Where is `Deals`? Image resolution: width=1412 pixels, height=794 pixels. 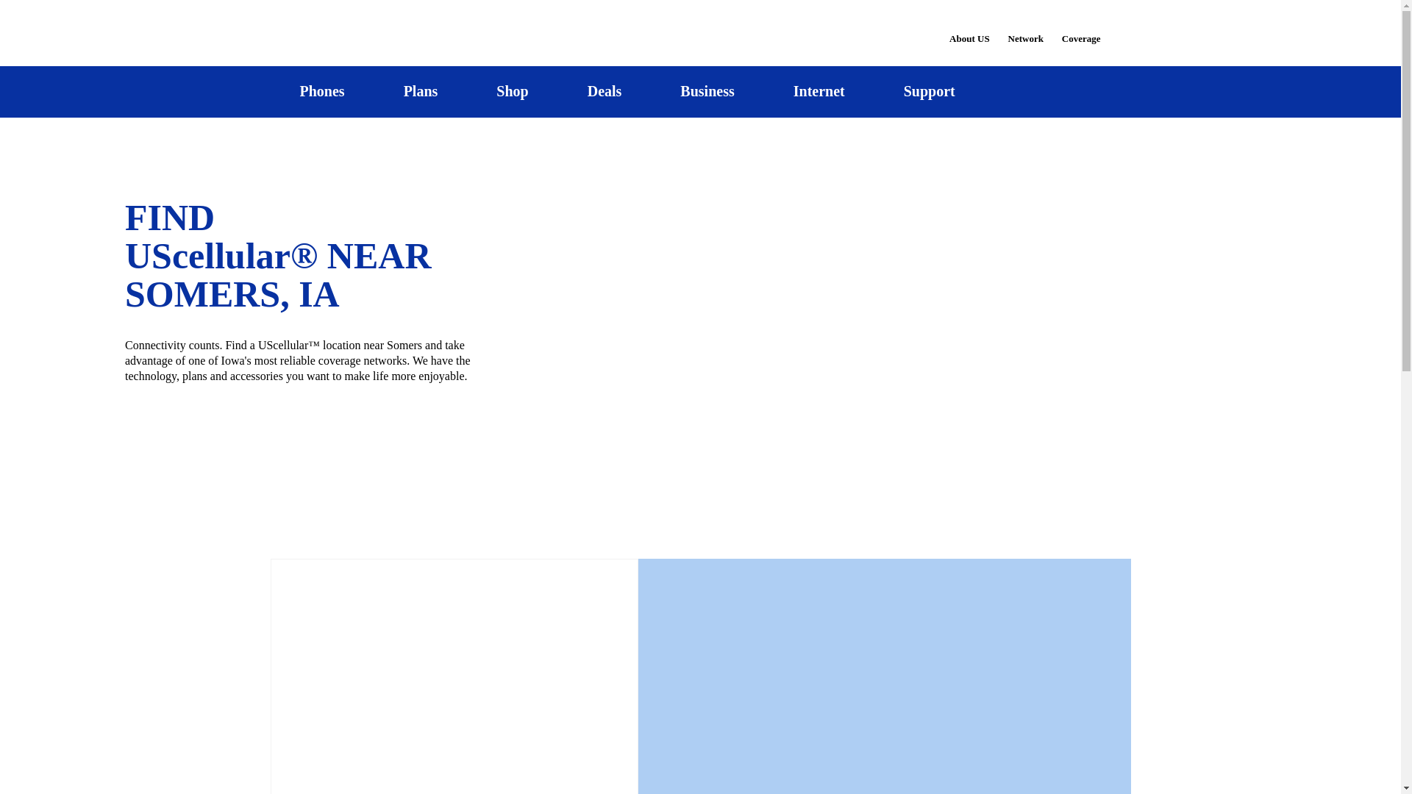 Deals is located at coordinates (605, 91).